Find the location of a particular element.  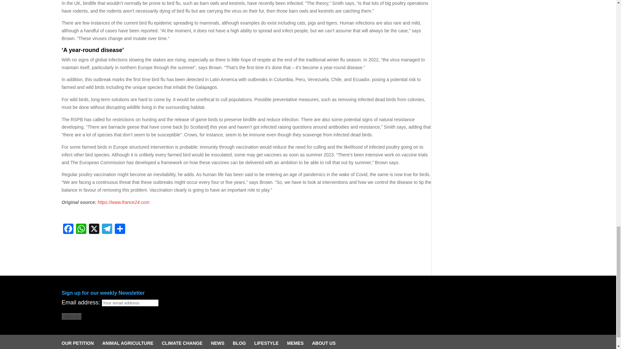

Facebook is located at coordinates (68, 229).